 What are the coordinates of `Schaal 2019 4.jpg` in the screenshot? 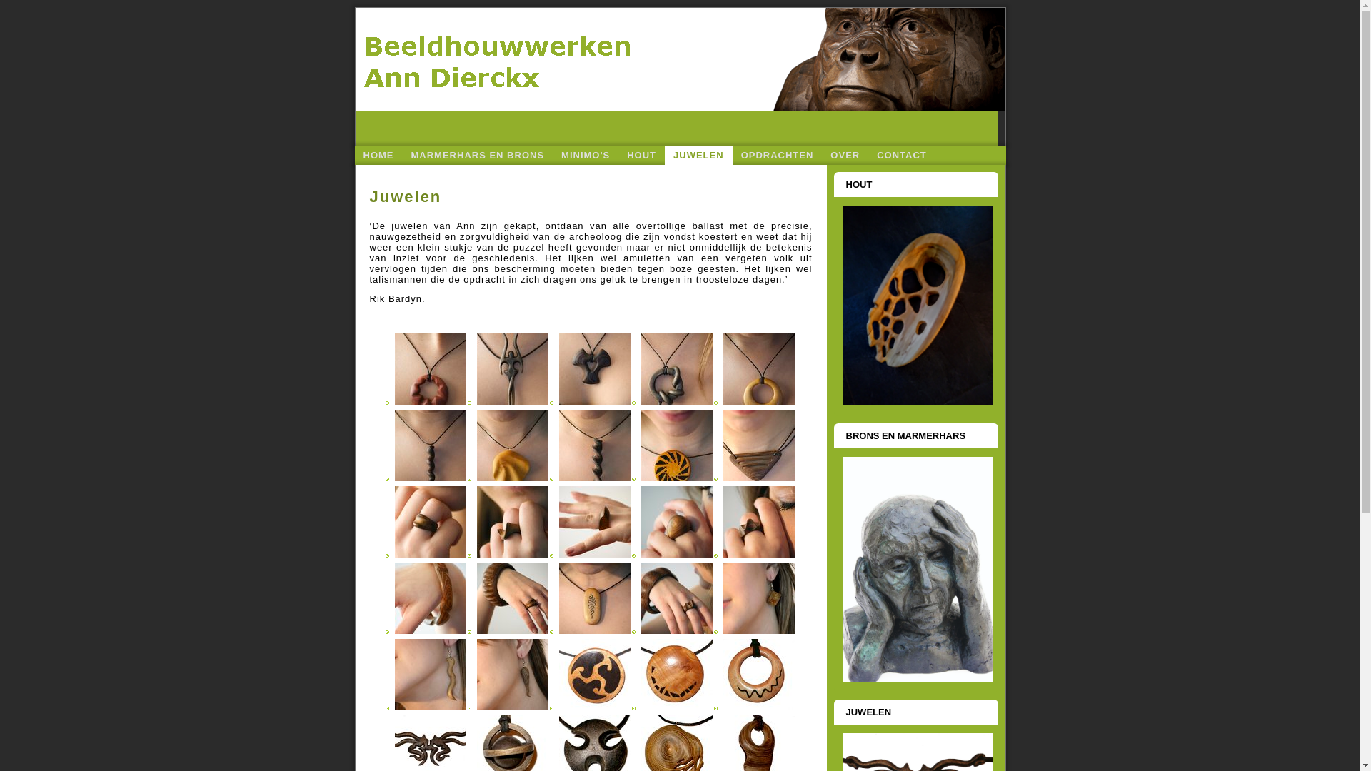 It's located at (918, 306).